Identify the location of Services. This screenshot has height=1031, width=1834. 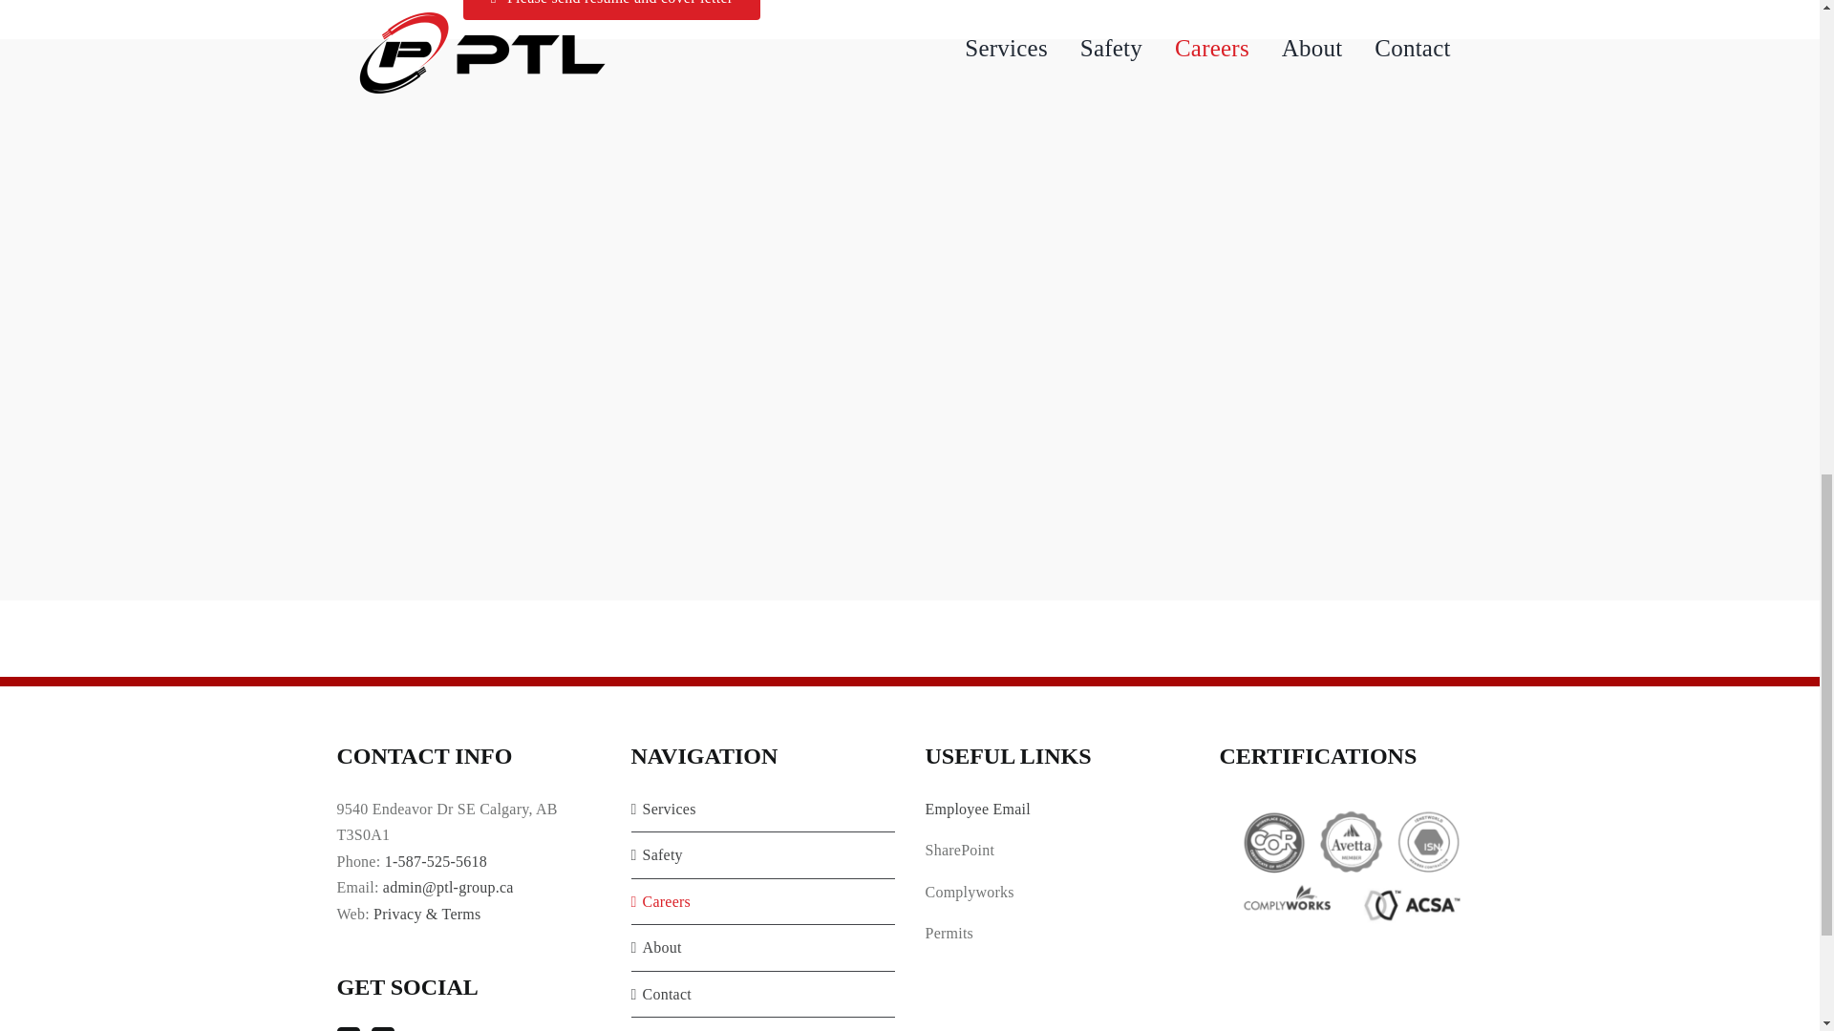
(762, 809).